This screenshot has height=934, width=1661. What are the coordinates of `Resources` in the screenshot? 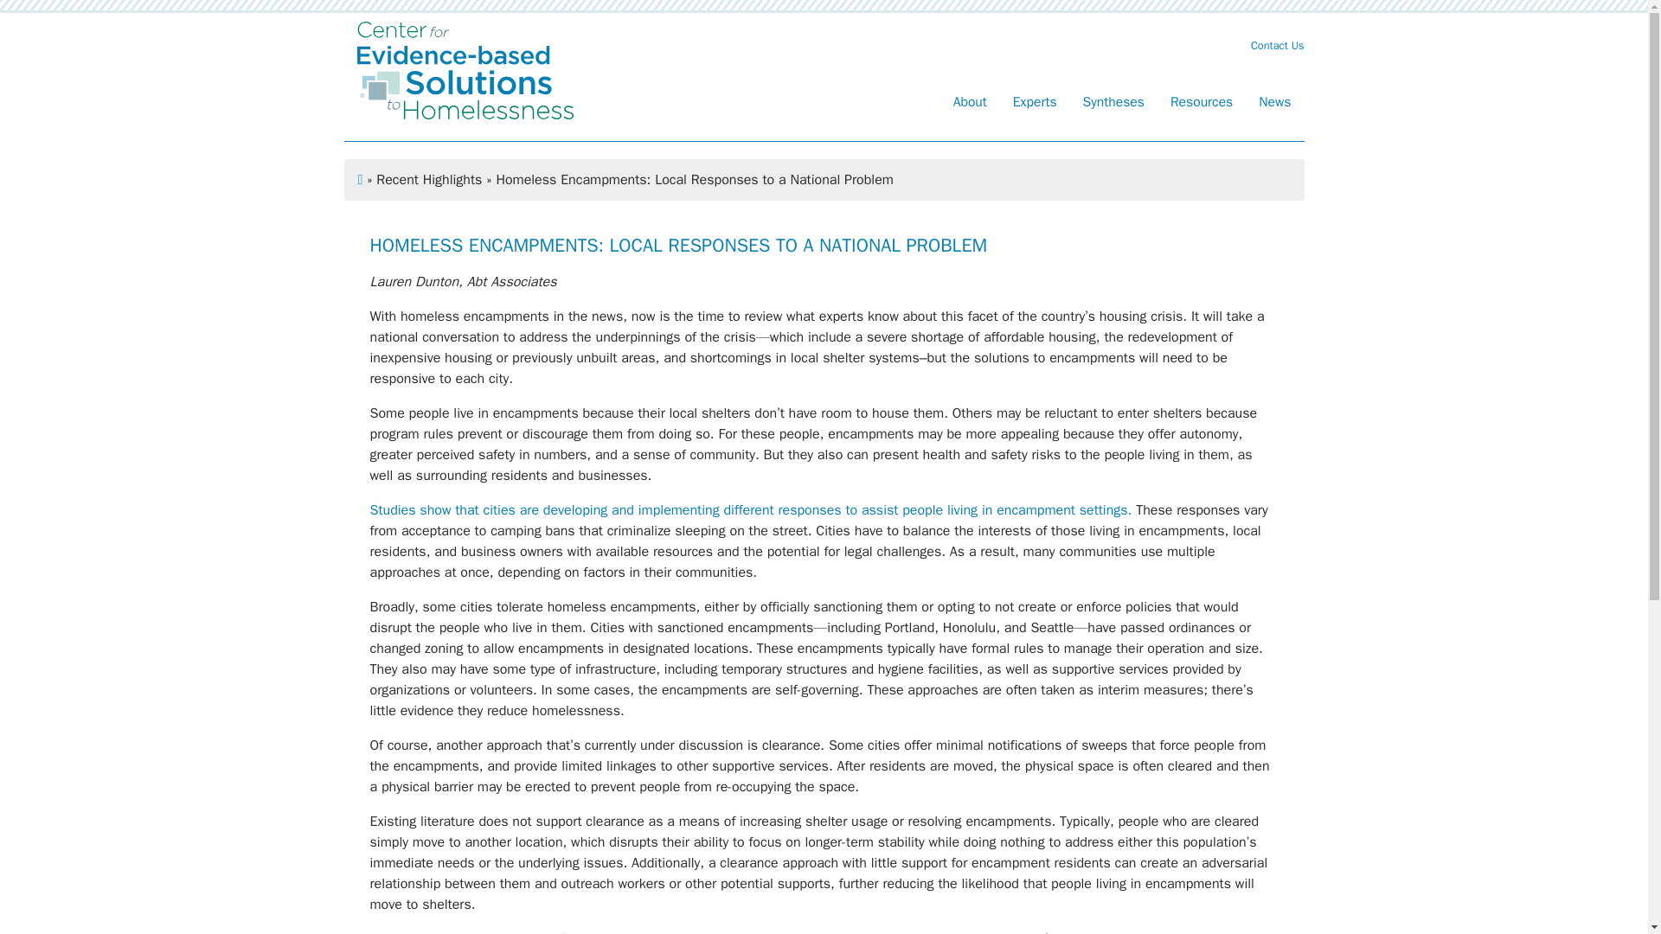 It's located at (1202, 105).